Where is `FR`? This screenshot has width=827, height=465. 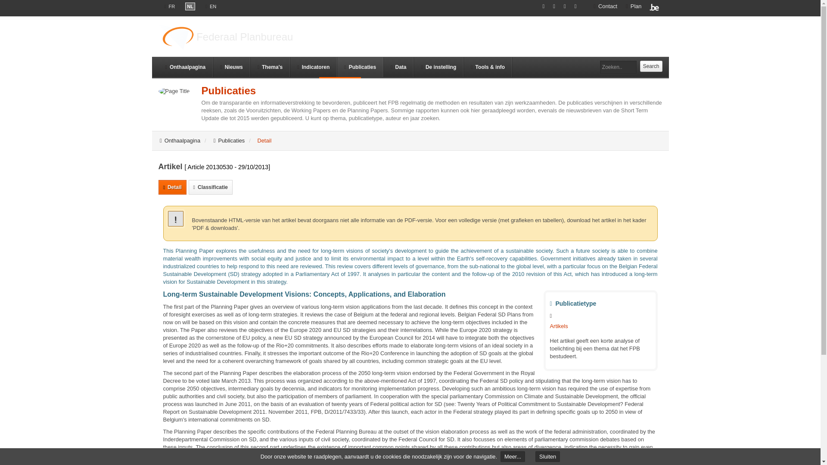
FR is located at coordinates (170, 6).